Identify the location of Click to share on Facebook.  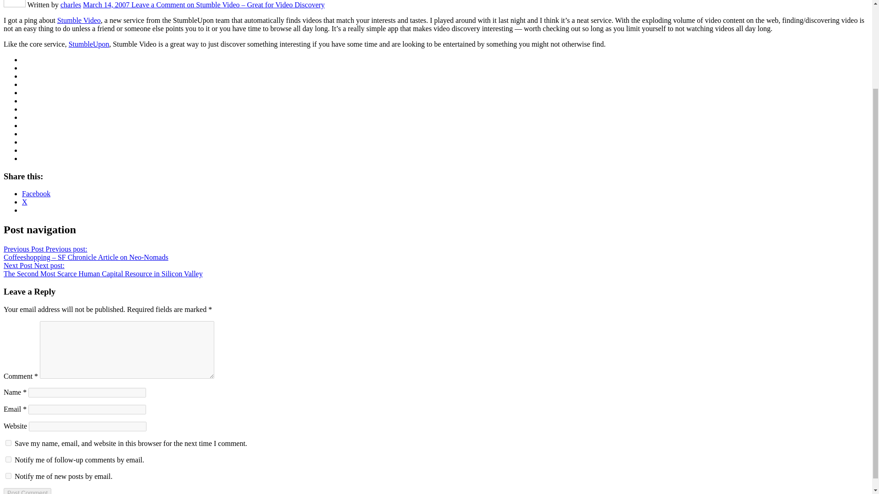
(36, 193).